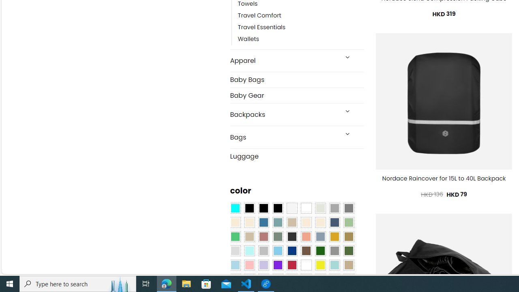 Image resolution: width=519 pixels, height=292 pixels. What do you see at coordinates (297, 79) in the screenshot?
I see `Baby Bags` at bounding box center [297, 79].